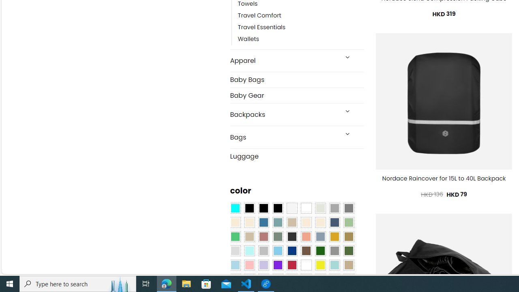 Image resolution: width=519 pixels, height=292 pixels. What do you see at coordinates (297, 79) in the screenshot?
I see `Baby Bags` at bounding box center [297, 79].